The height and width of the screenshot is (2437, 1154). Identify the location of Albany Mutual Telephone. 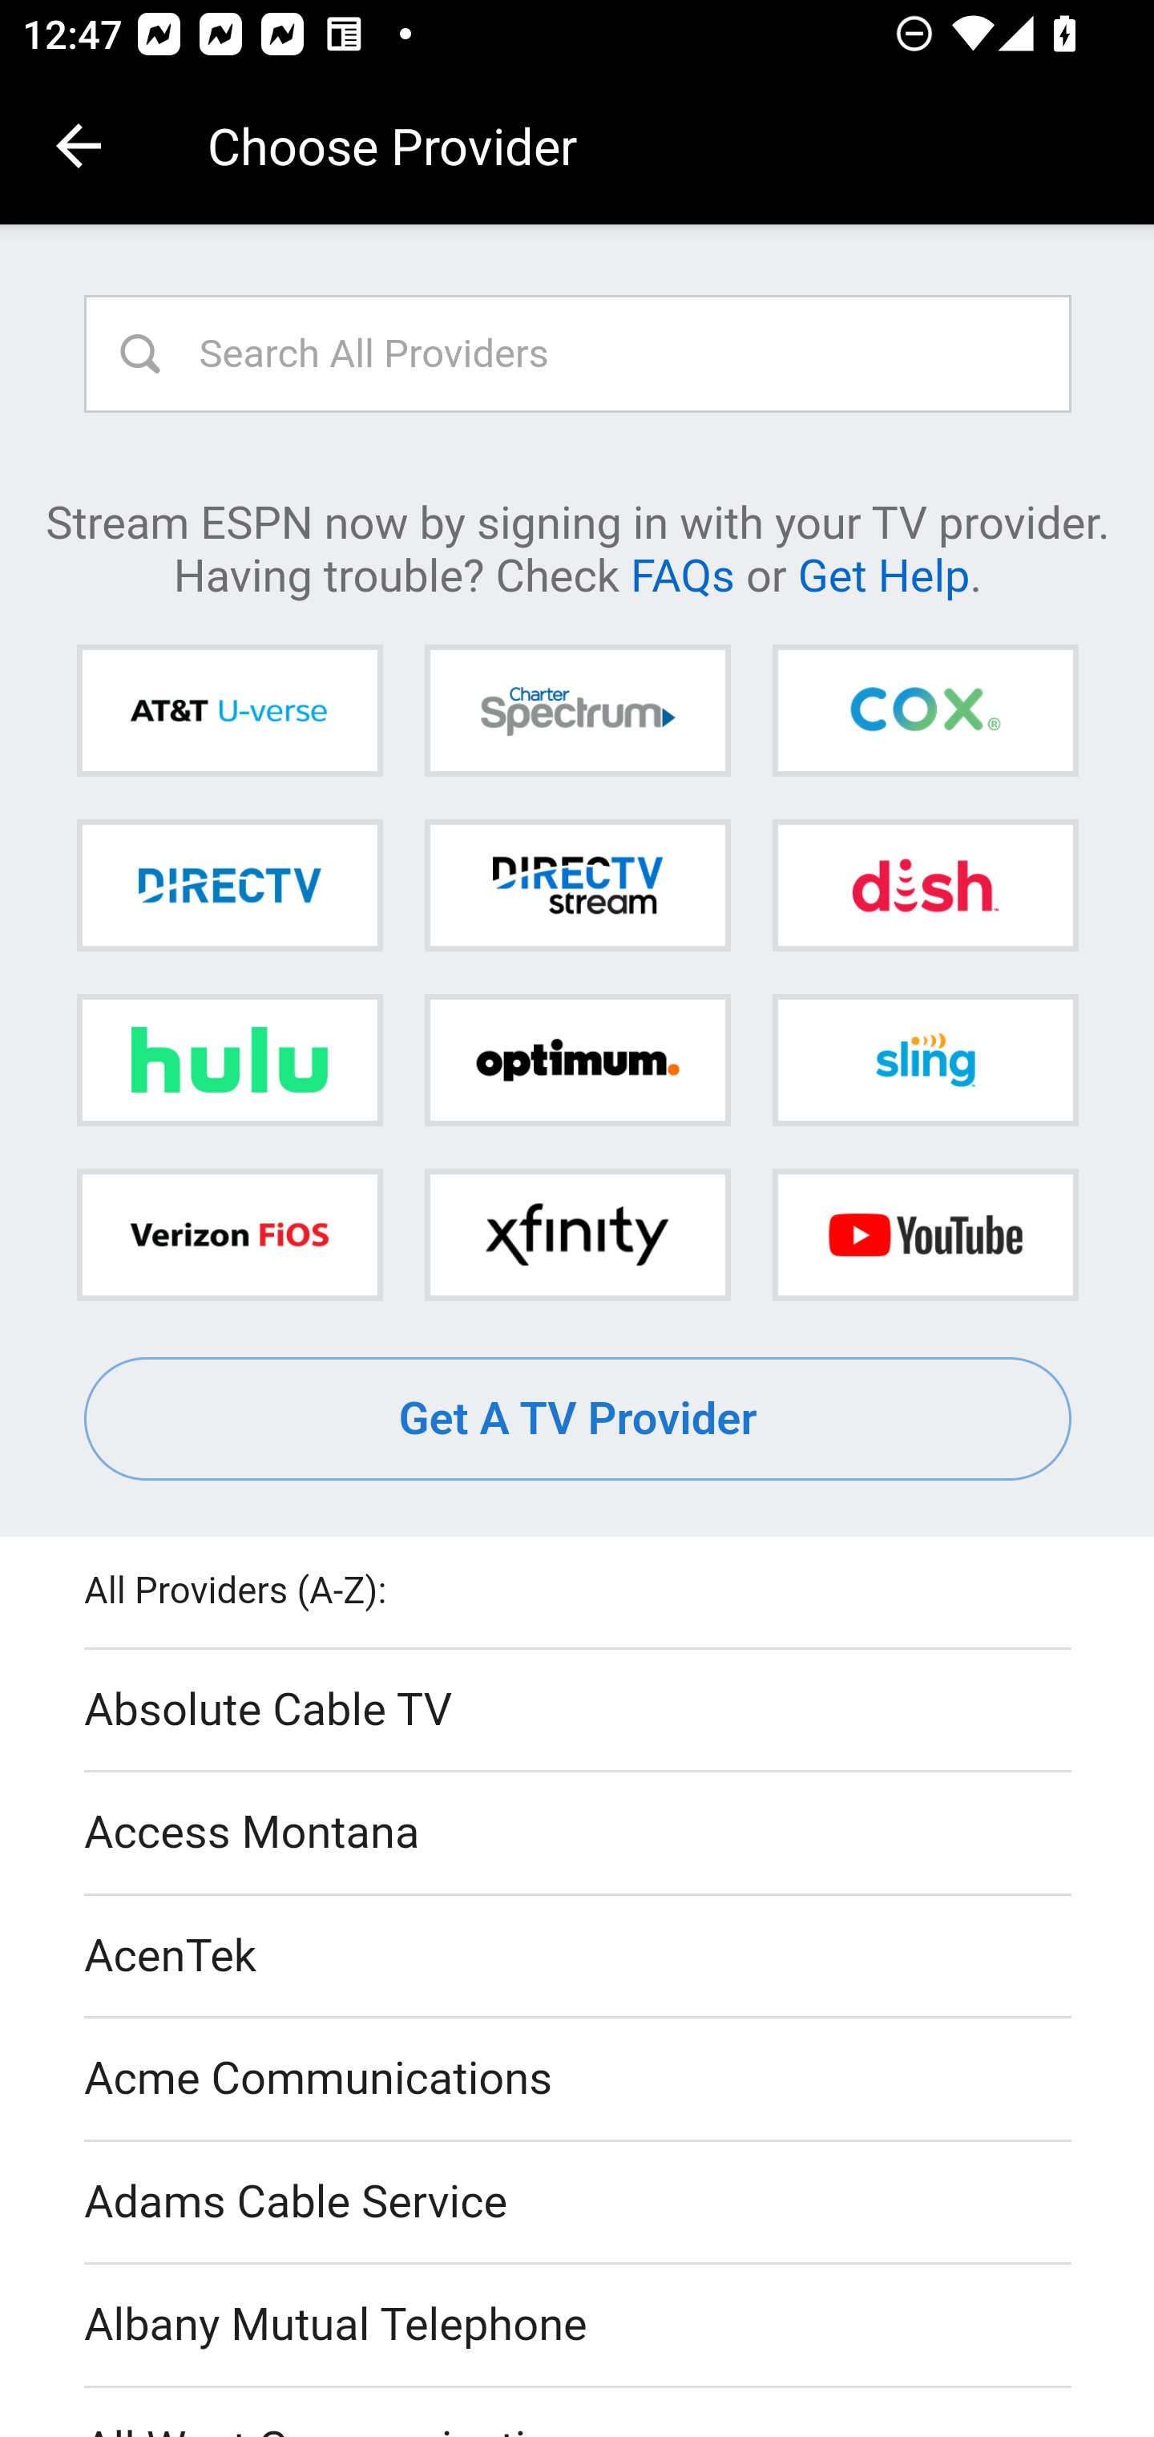
(579, 2327).